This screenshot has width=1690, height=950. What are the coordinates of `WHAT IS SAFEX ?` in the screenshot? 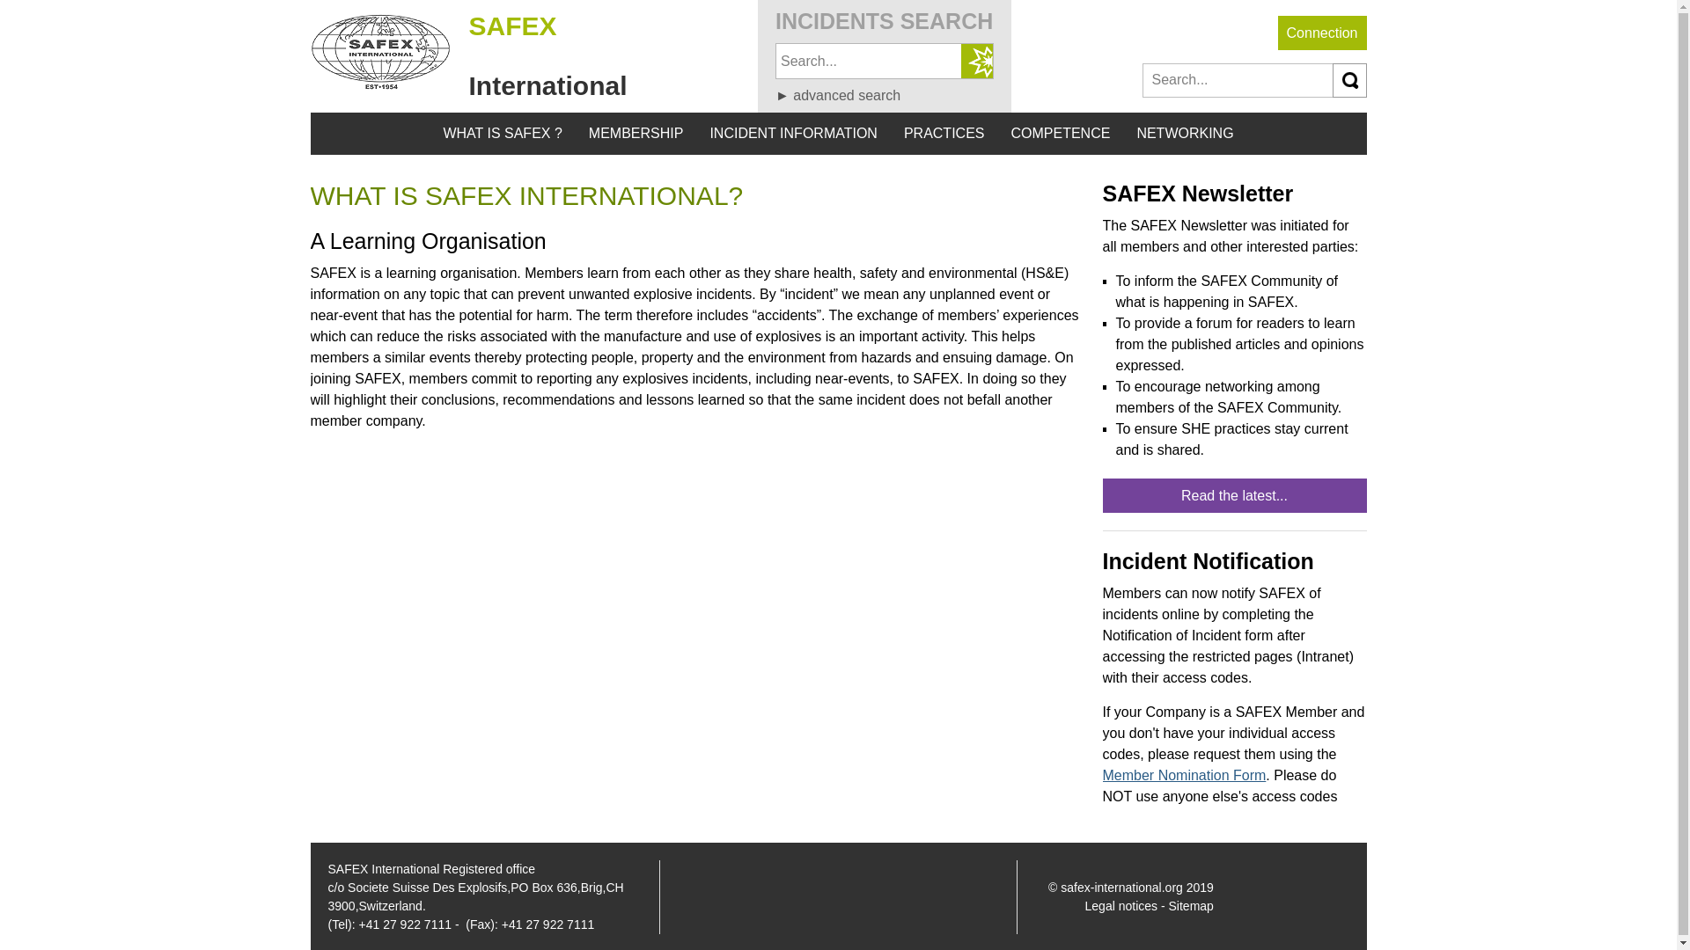 It's located at (502, 134).